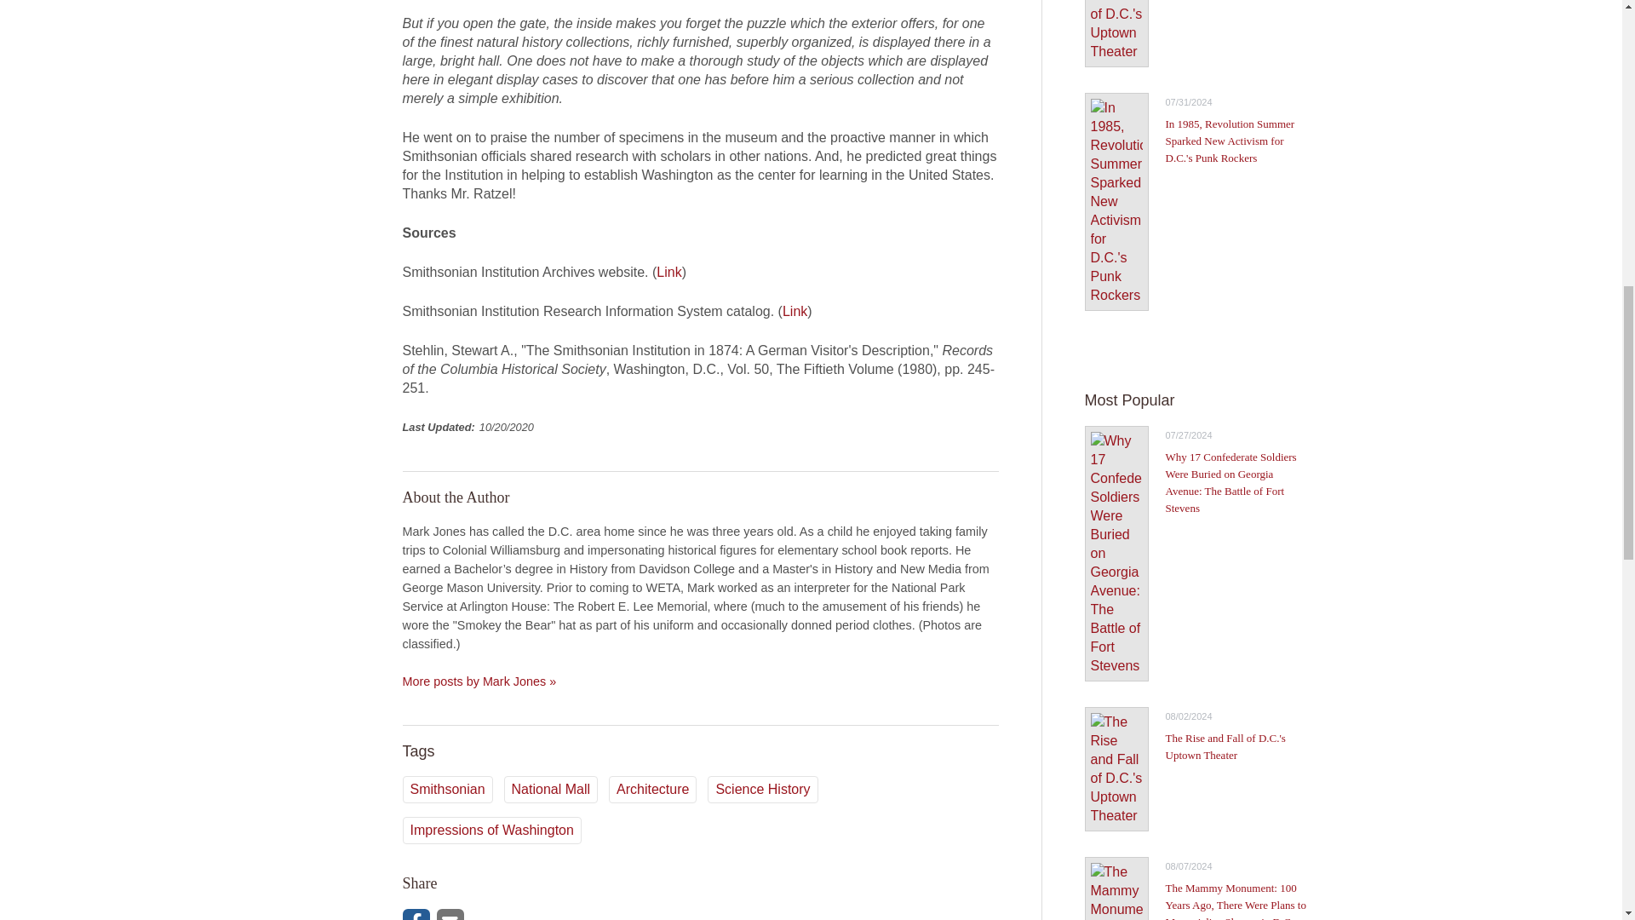 This screenshot has width=1635, height=920. What do you see at coordinates (490, 831) in the screenshot?
I see `Impressions of Washington` at bounding box center [490, 831].